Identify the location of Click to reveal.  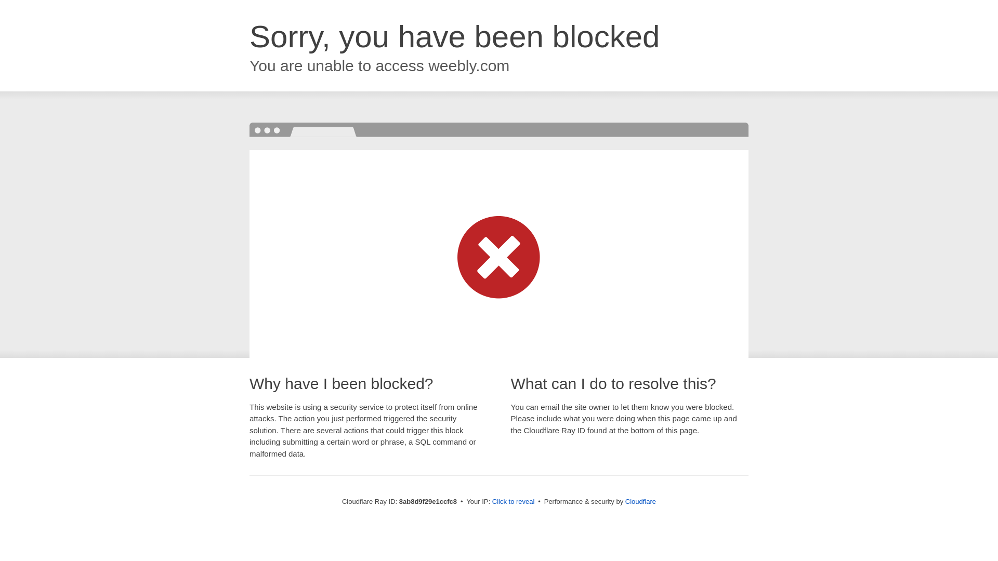
(514, 502).